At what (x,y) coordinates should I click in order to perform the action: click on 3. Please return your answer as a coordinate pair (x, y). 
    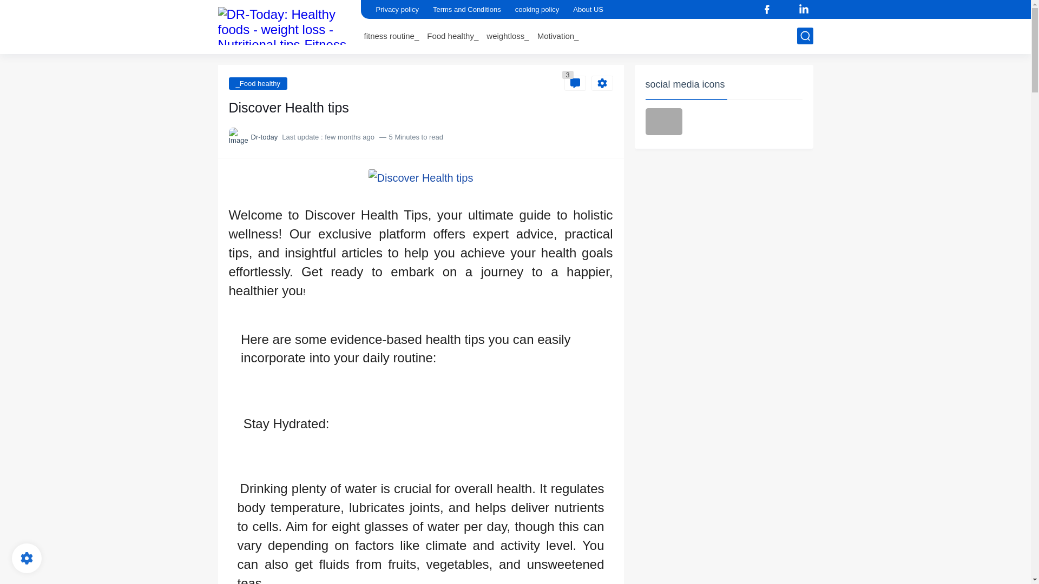
    Looking at the image, I should click on (575, 83).